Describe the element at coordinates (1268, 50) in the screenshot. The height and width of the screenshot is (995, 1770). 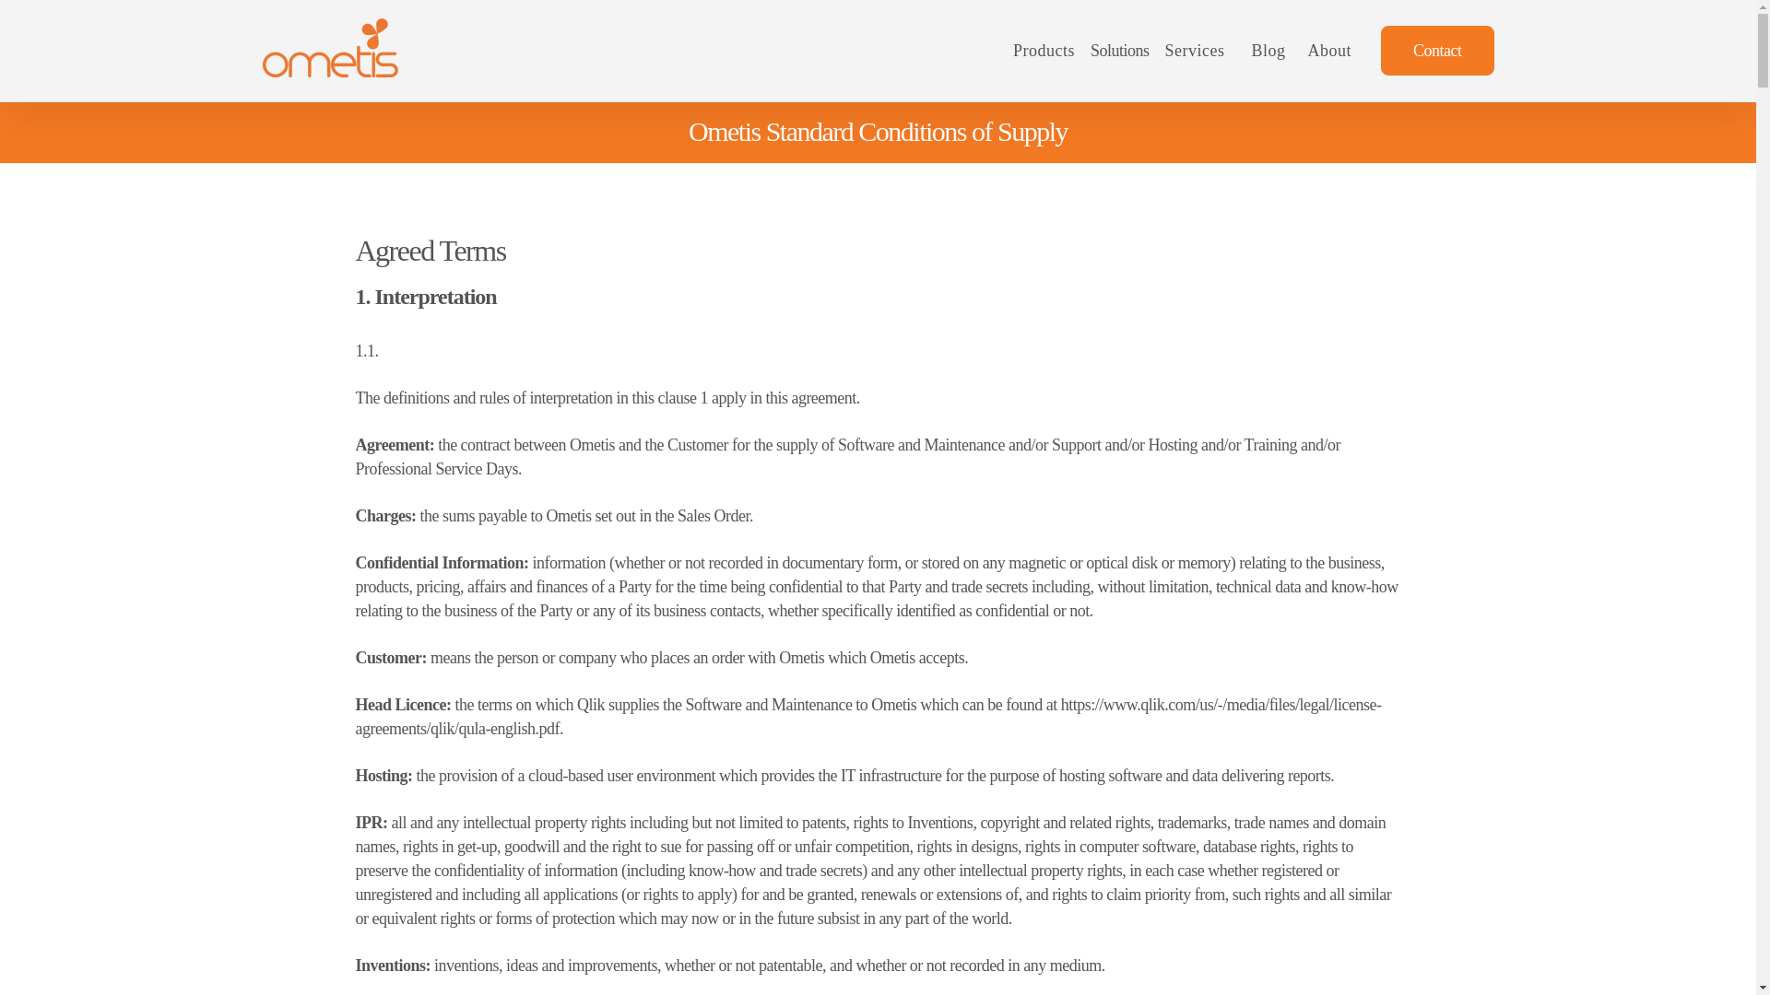
I see `Blog` at that location.